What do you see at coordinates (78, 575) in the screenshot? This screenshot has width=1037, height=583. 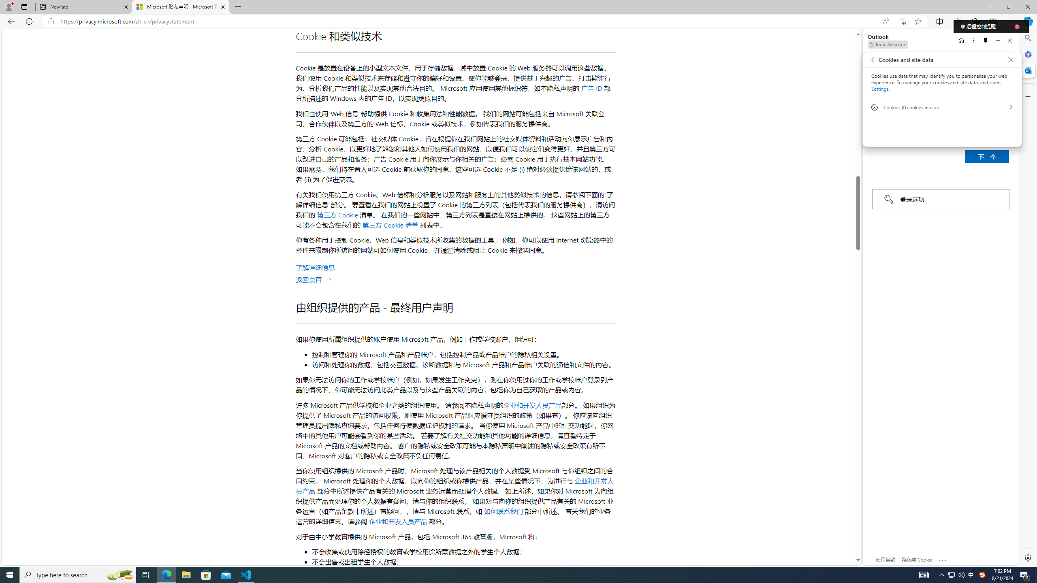 I see `Running applications` at bounding box center [78, 575].